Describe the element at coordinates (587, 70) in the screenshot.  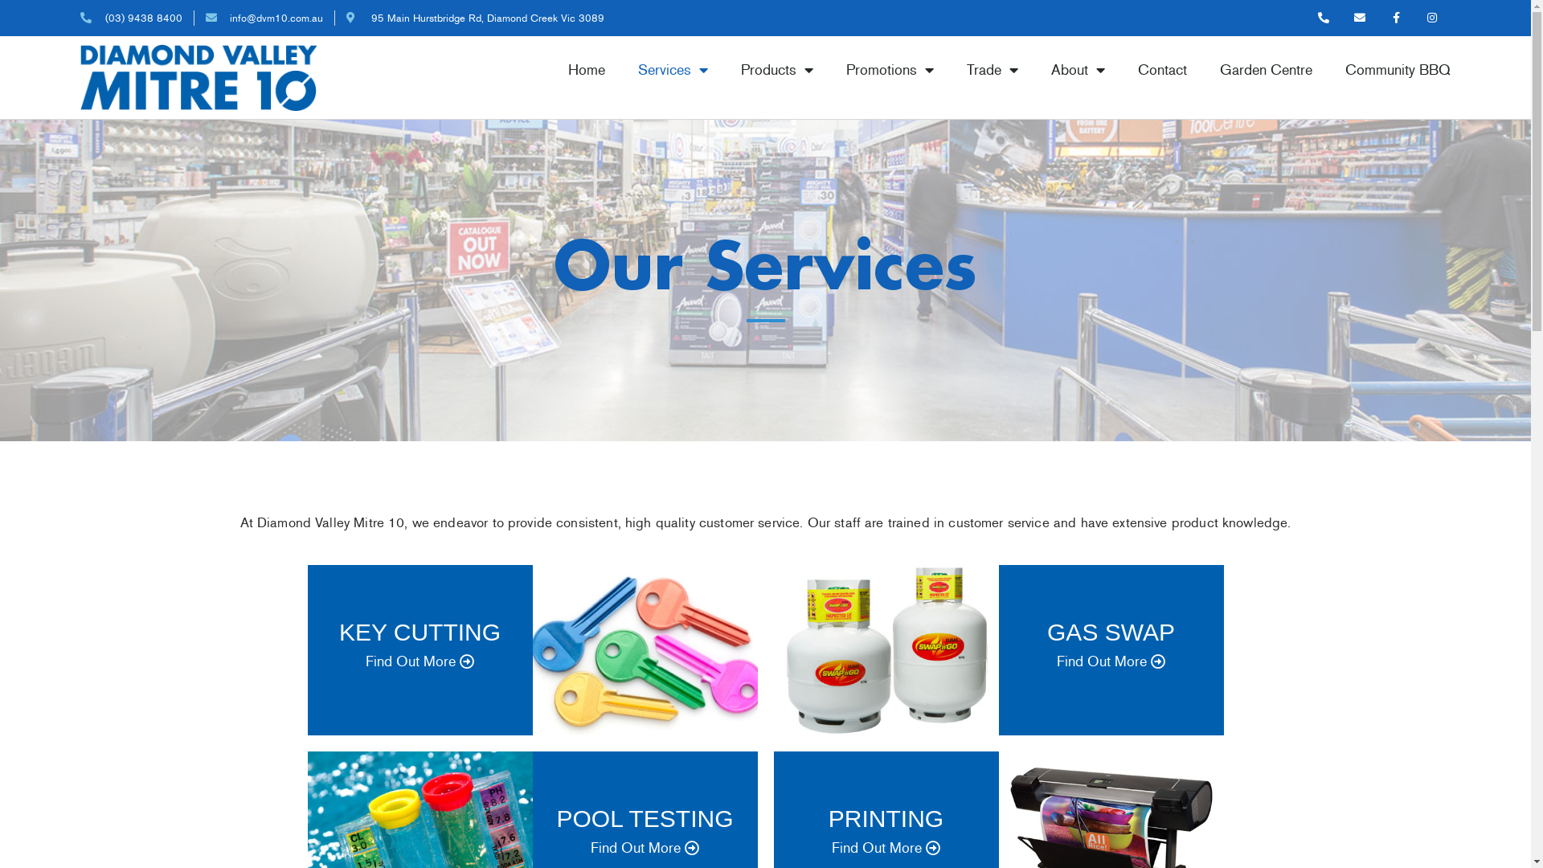
I see `Home` at that location.